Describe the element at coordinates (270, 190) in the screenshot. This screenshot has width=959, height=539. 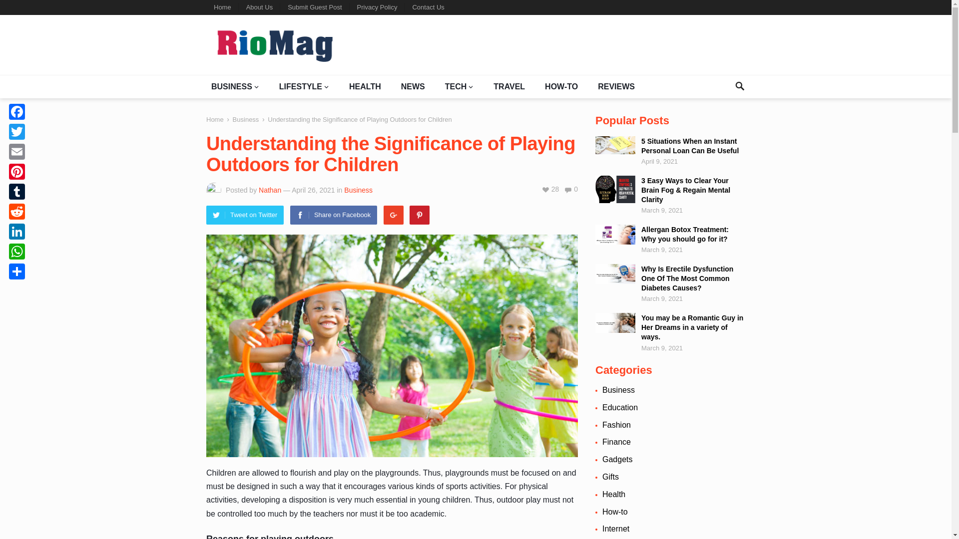
I see `Nathan` at that location.